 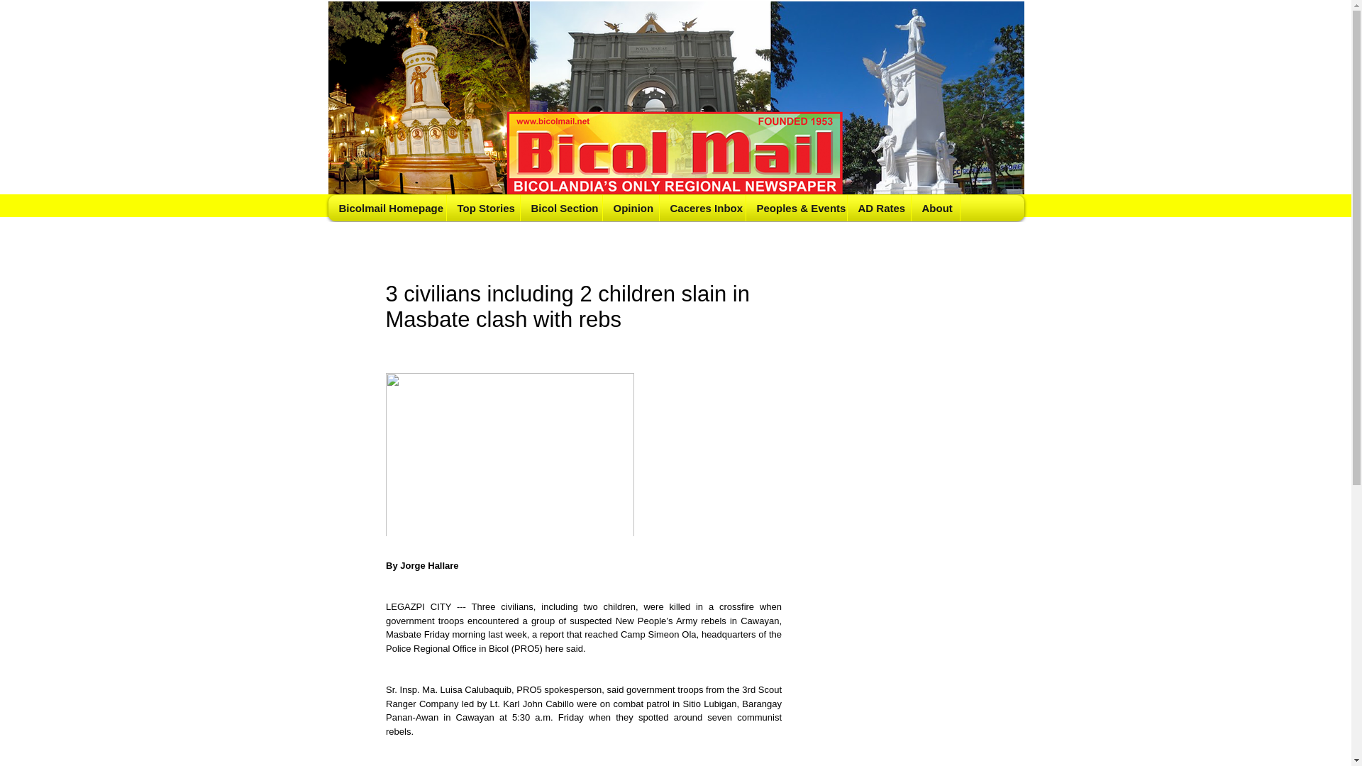 What do you see at coordinates (701, 209) in the screenshot?
I see `Caceres Inbox` at bounding box center [701, 209].